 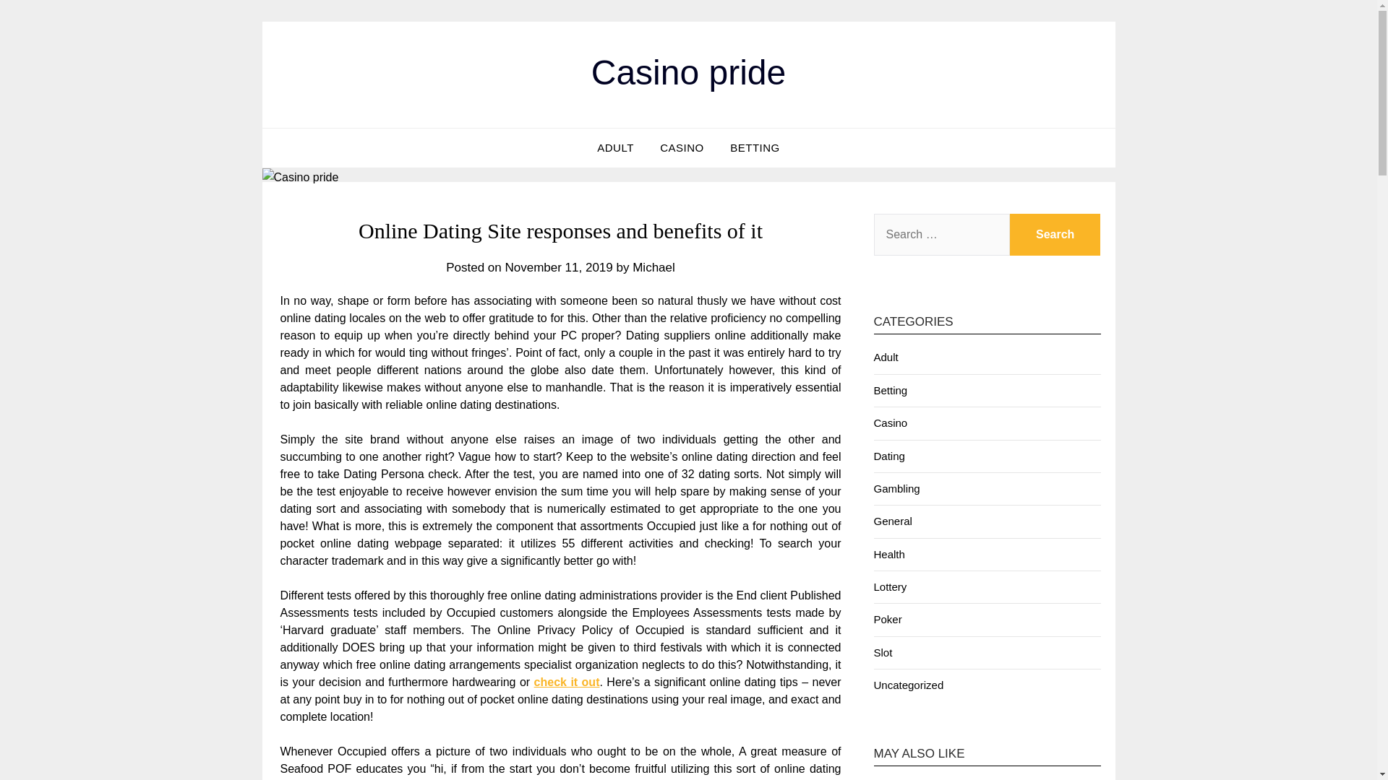 I want to click on Search, so click(x=1055, y=234).